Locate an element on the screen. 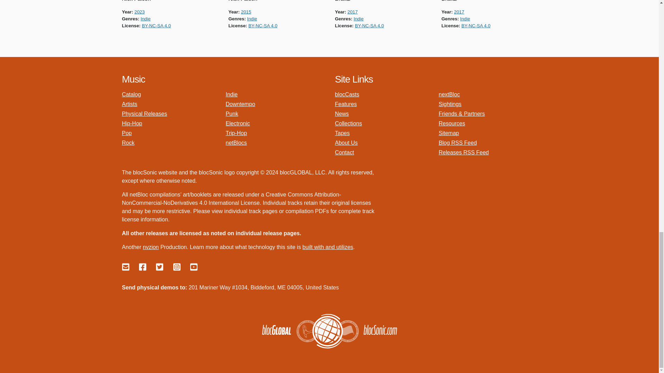  2023 is located at coordinates (140, 12).